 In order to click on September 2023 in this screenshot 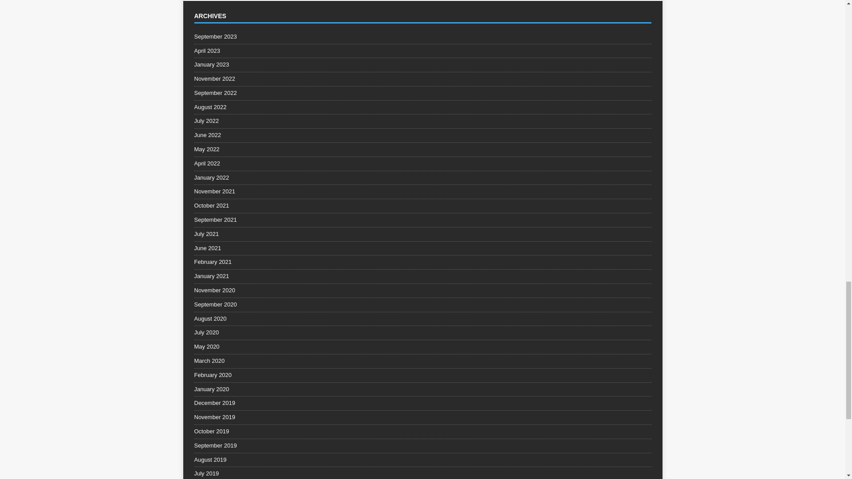, I will do `click(422, 38)`.